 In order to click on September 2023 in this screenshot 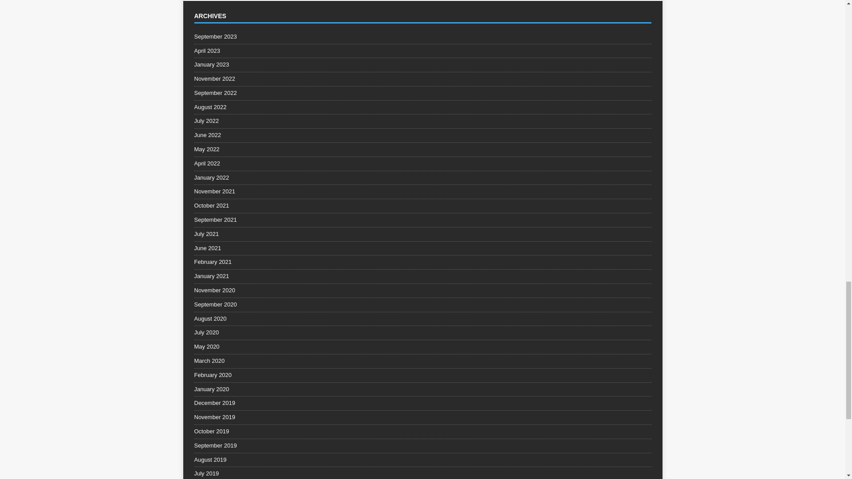, I will do `click(422, 38)`.